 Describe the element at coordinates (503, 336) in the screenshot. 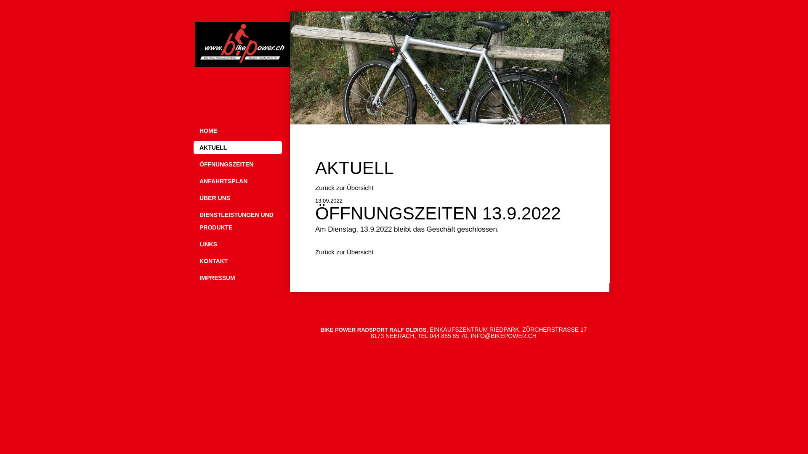

I see `INFO@BIKEPOWER.CH` at that location.